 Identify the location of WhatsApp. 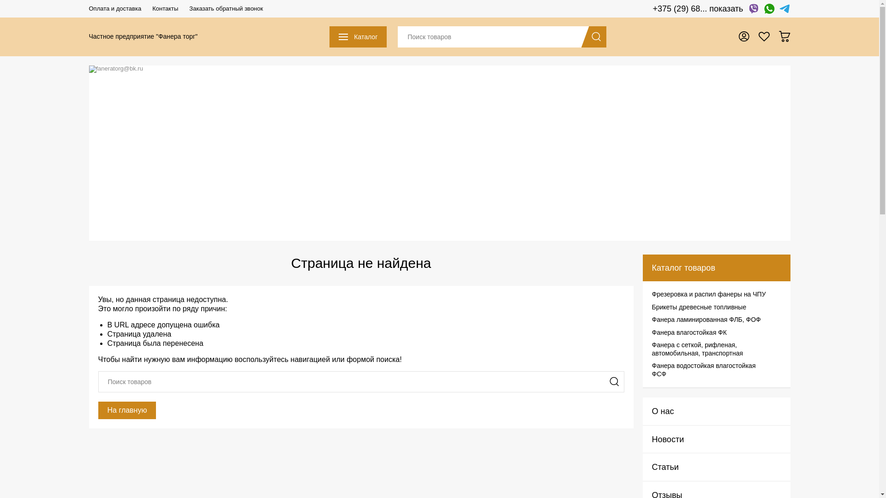
(769, 9).